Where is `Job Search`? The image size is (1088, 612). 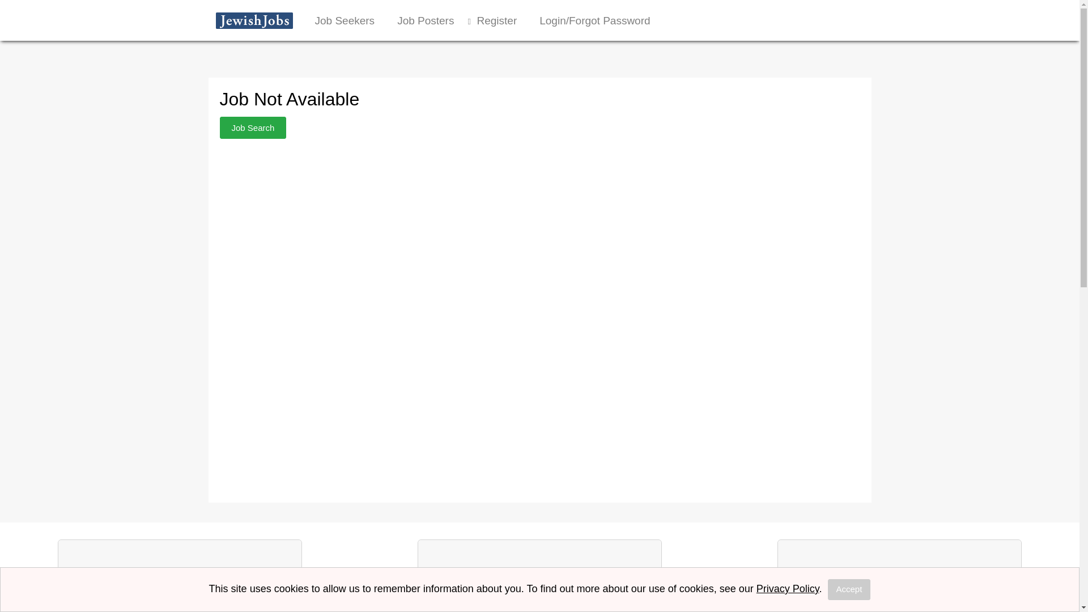 Job Search is located at coordinates (253, 128).